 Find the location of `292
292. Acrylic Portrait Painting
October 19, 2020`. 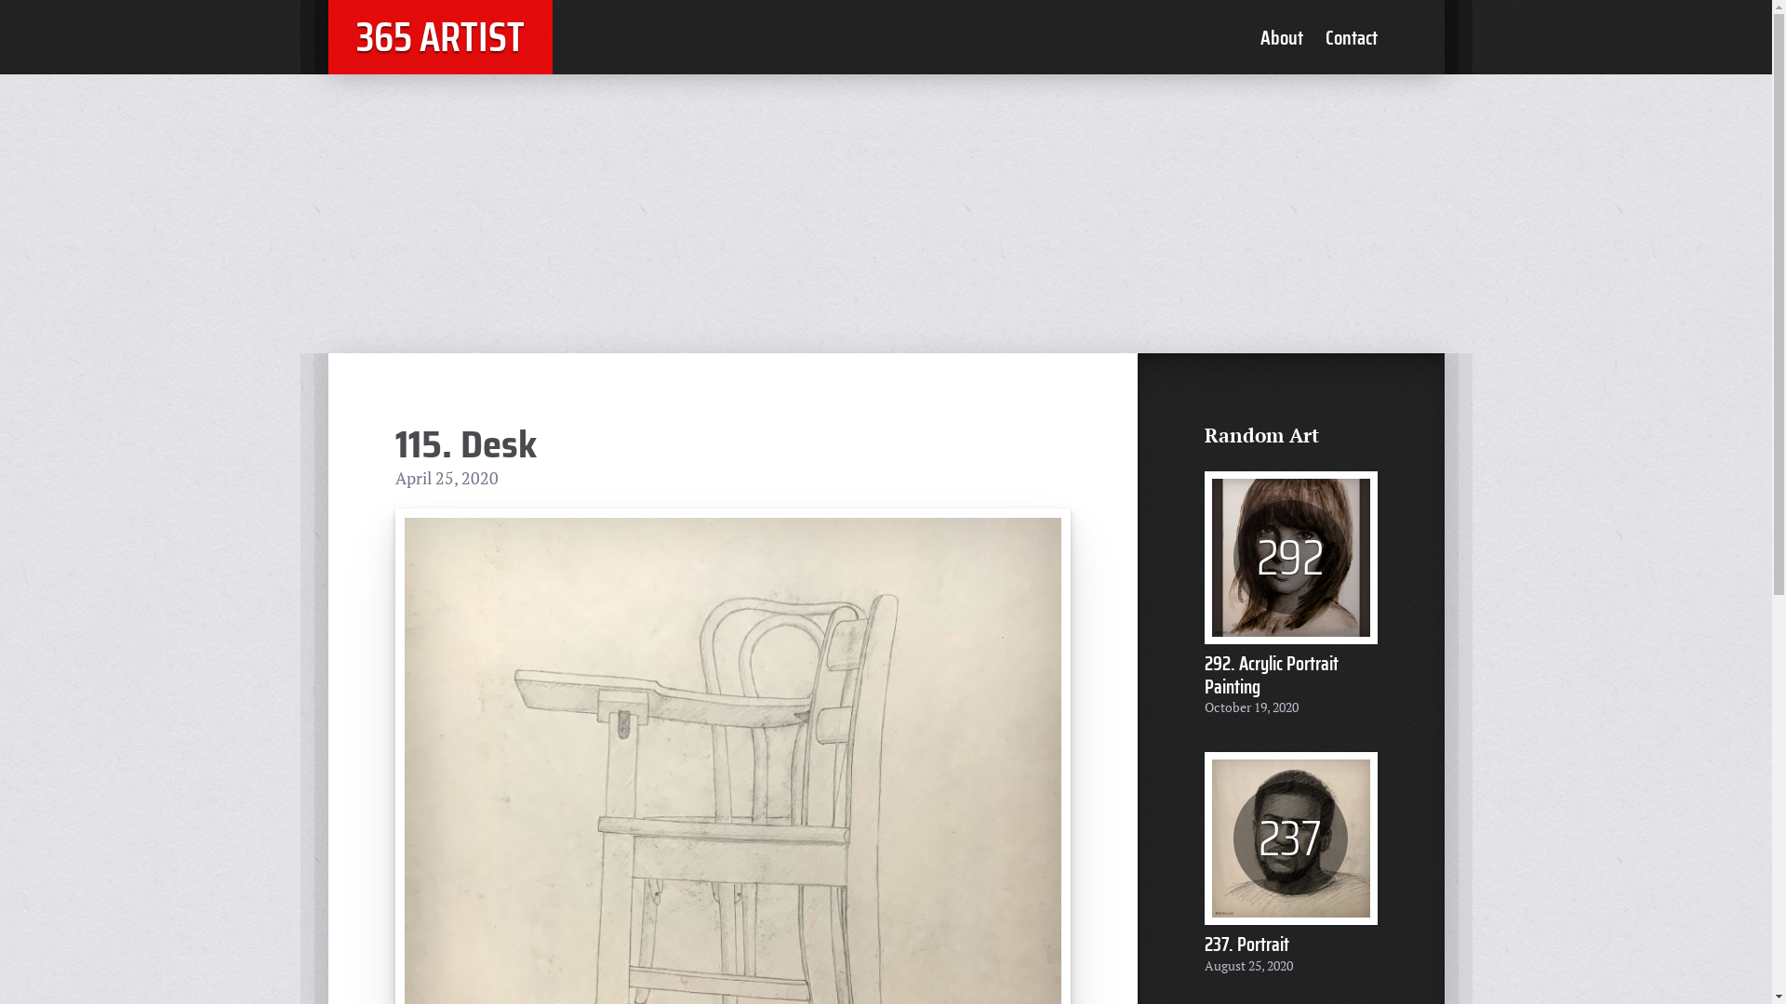

292
292. Acrylic Portrait Painting
October 19, 2020 is located at coordinates (1290, 595).